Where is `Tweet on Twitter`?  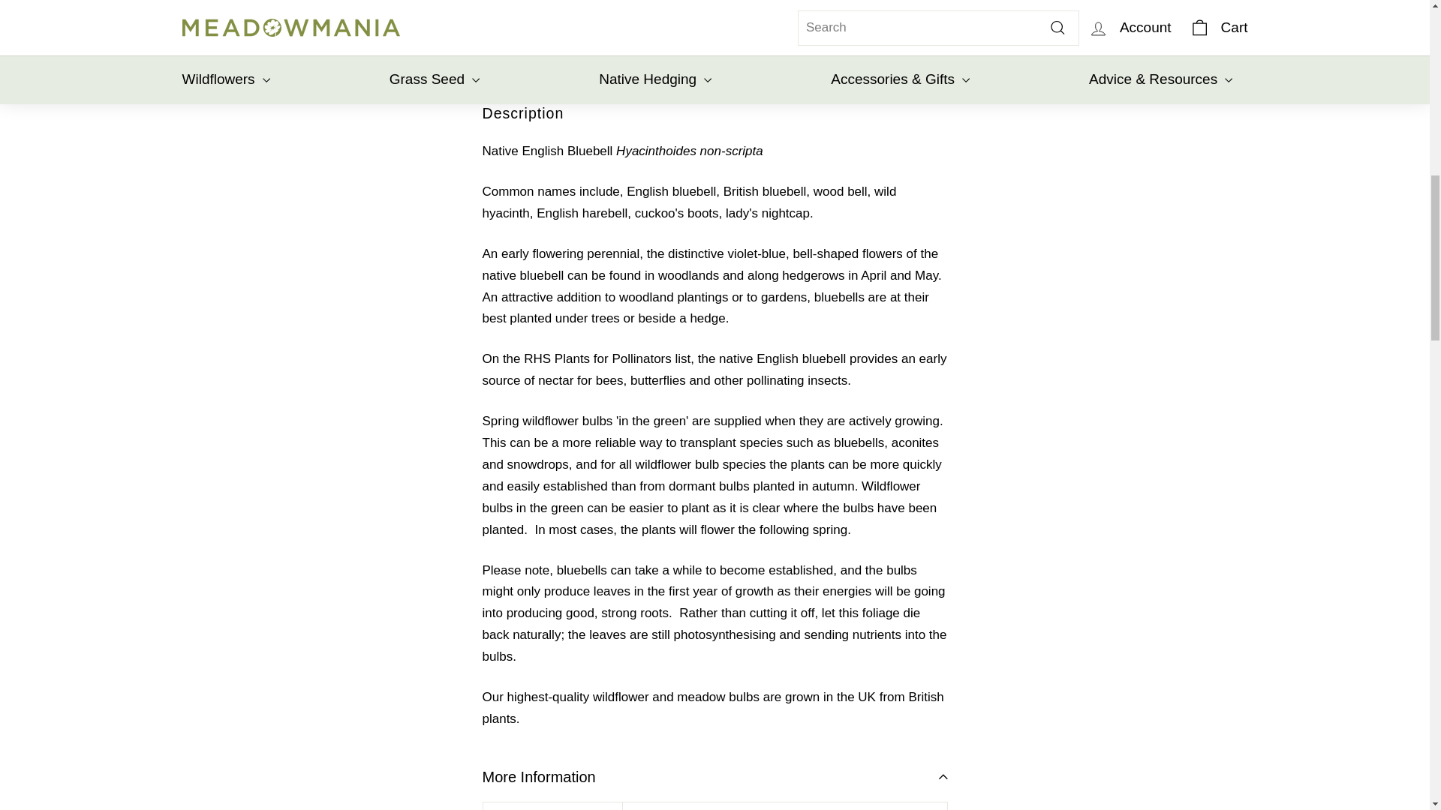
Tweet on Twitter is located at coordinates (859, 6).